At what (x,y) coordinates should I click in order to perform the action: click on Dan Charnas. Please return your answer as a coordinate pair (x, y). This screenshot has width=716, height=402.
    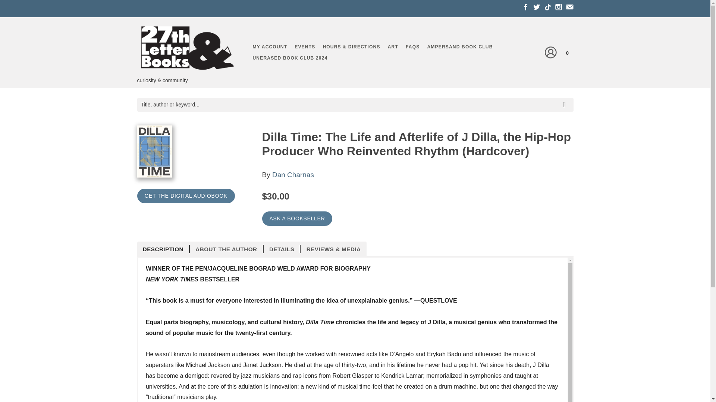
    Looking at the image, I should click on (293, 175).